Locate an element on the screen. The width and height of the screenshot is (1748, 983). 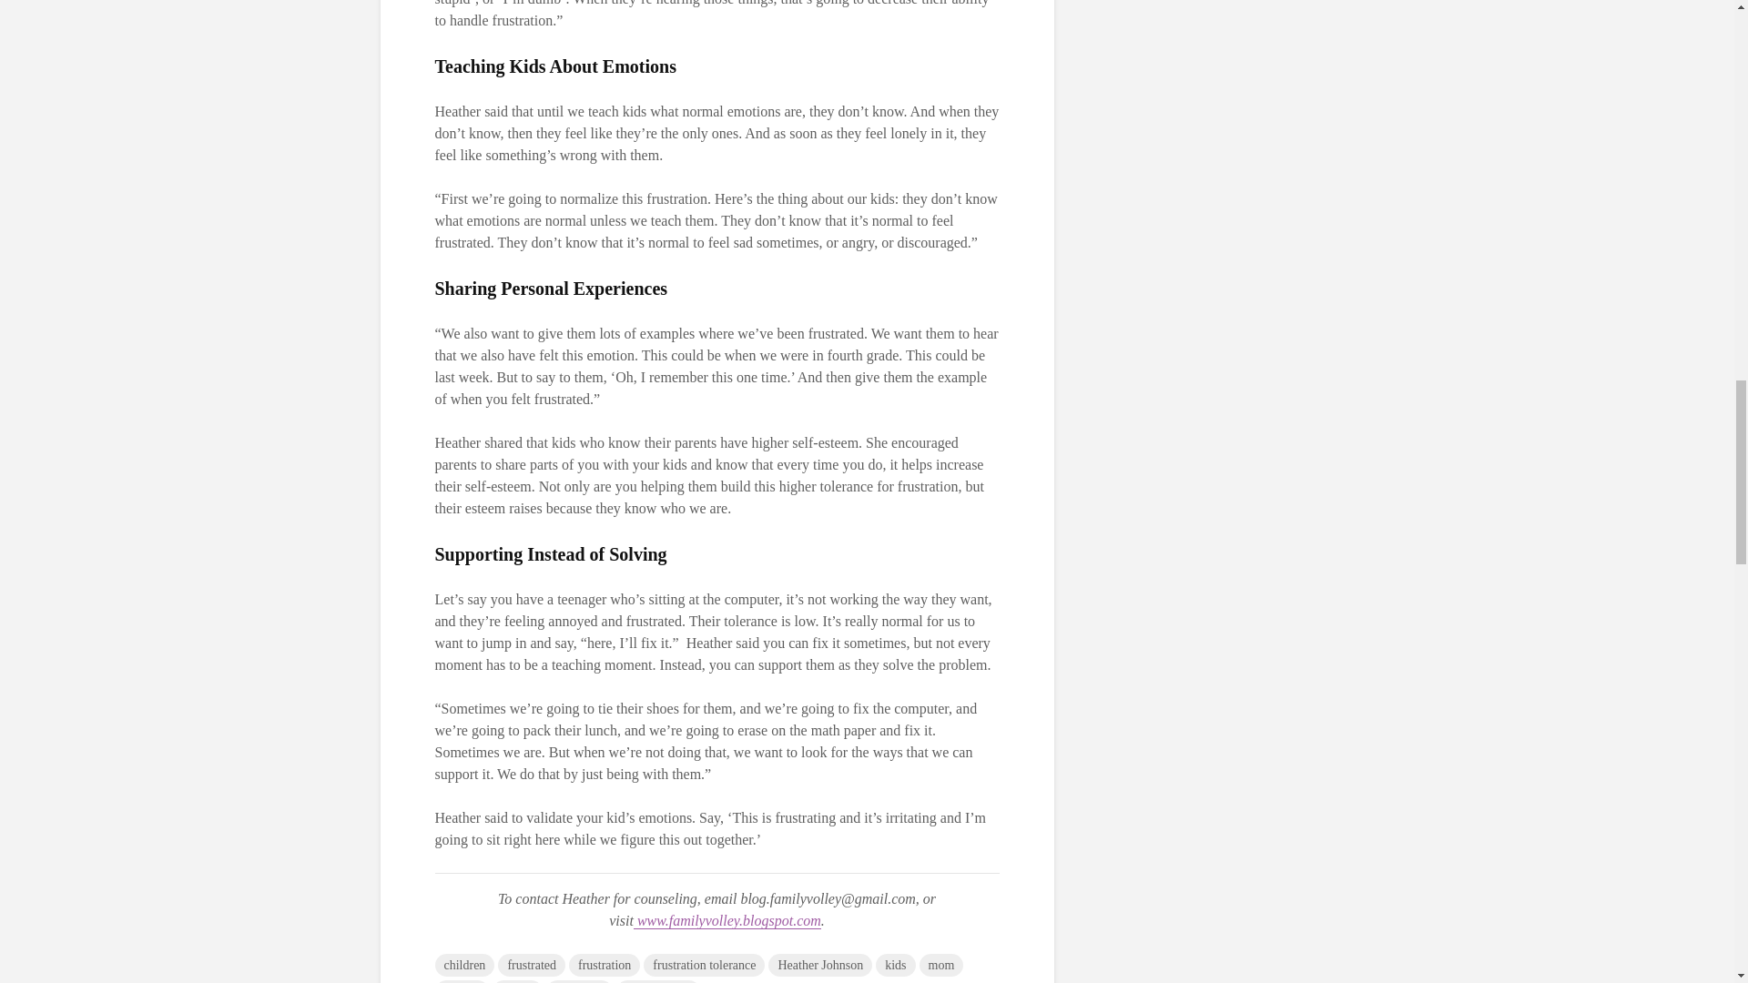
children is located at coordinates (464, 965).